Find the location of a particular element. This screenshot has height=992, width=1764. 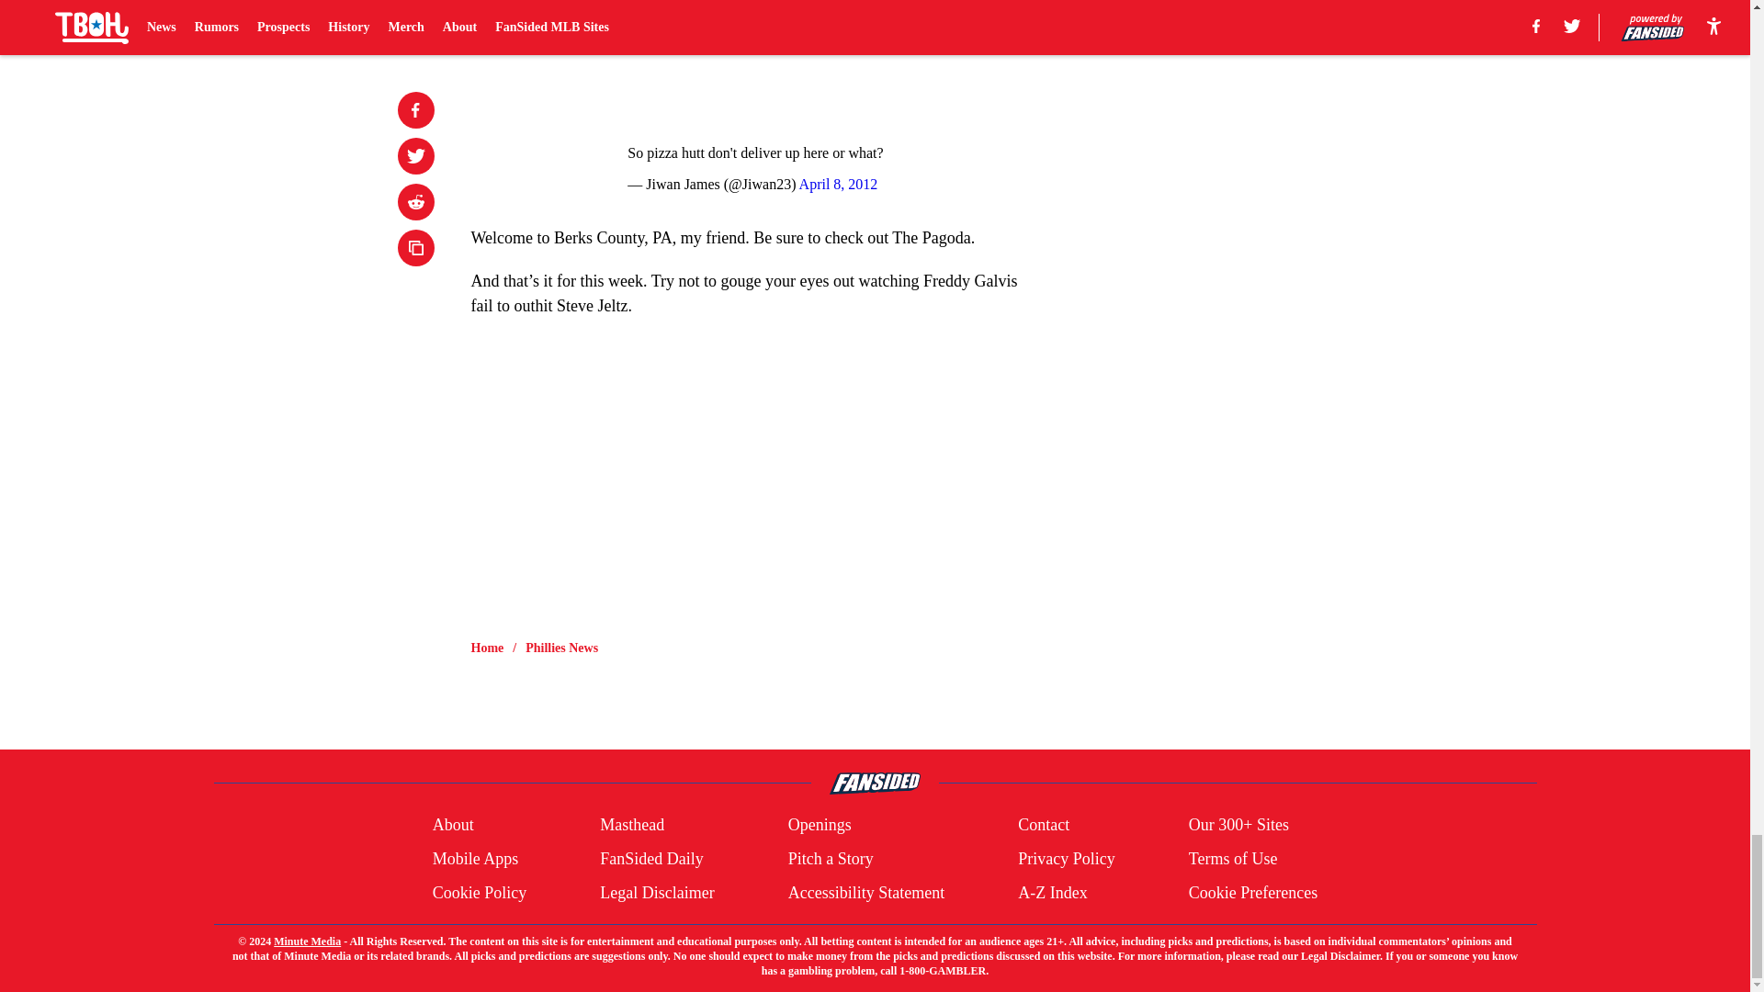

Phillies News is located at coordinates (561, 648).